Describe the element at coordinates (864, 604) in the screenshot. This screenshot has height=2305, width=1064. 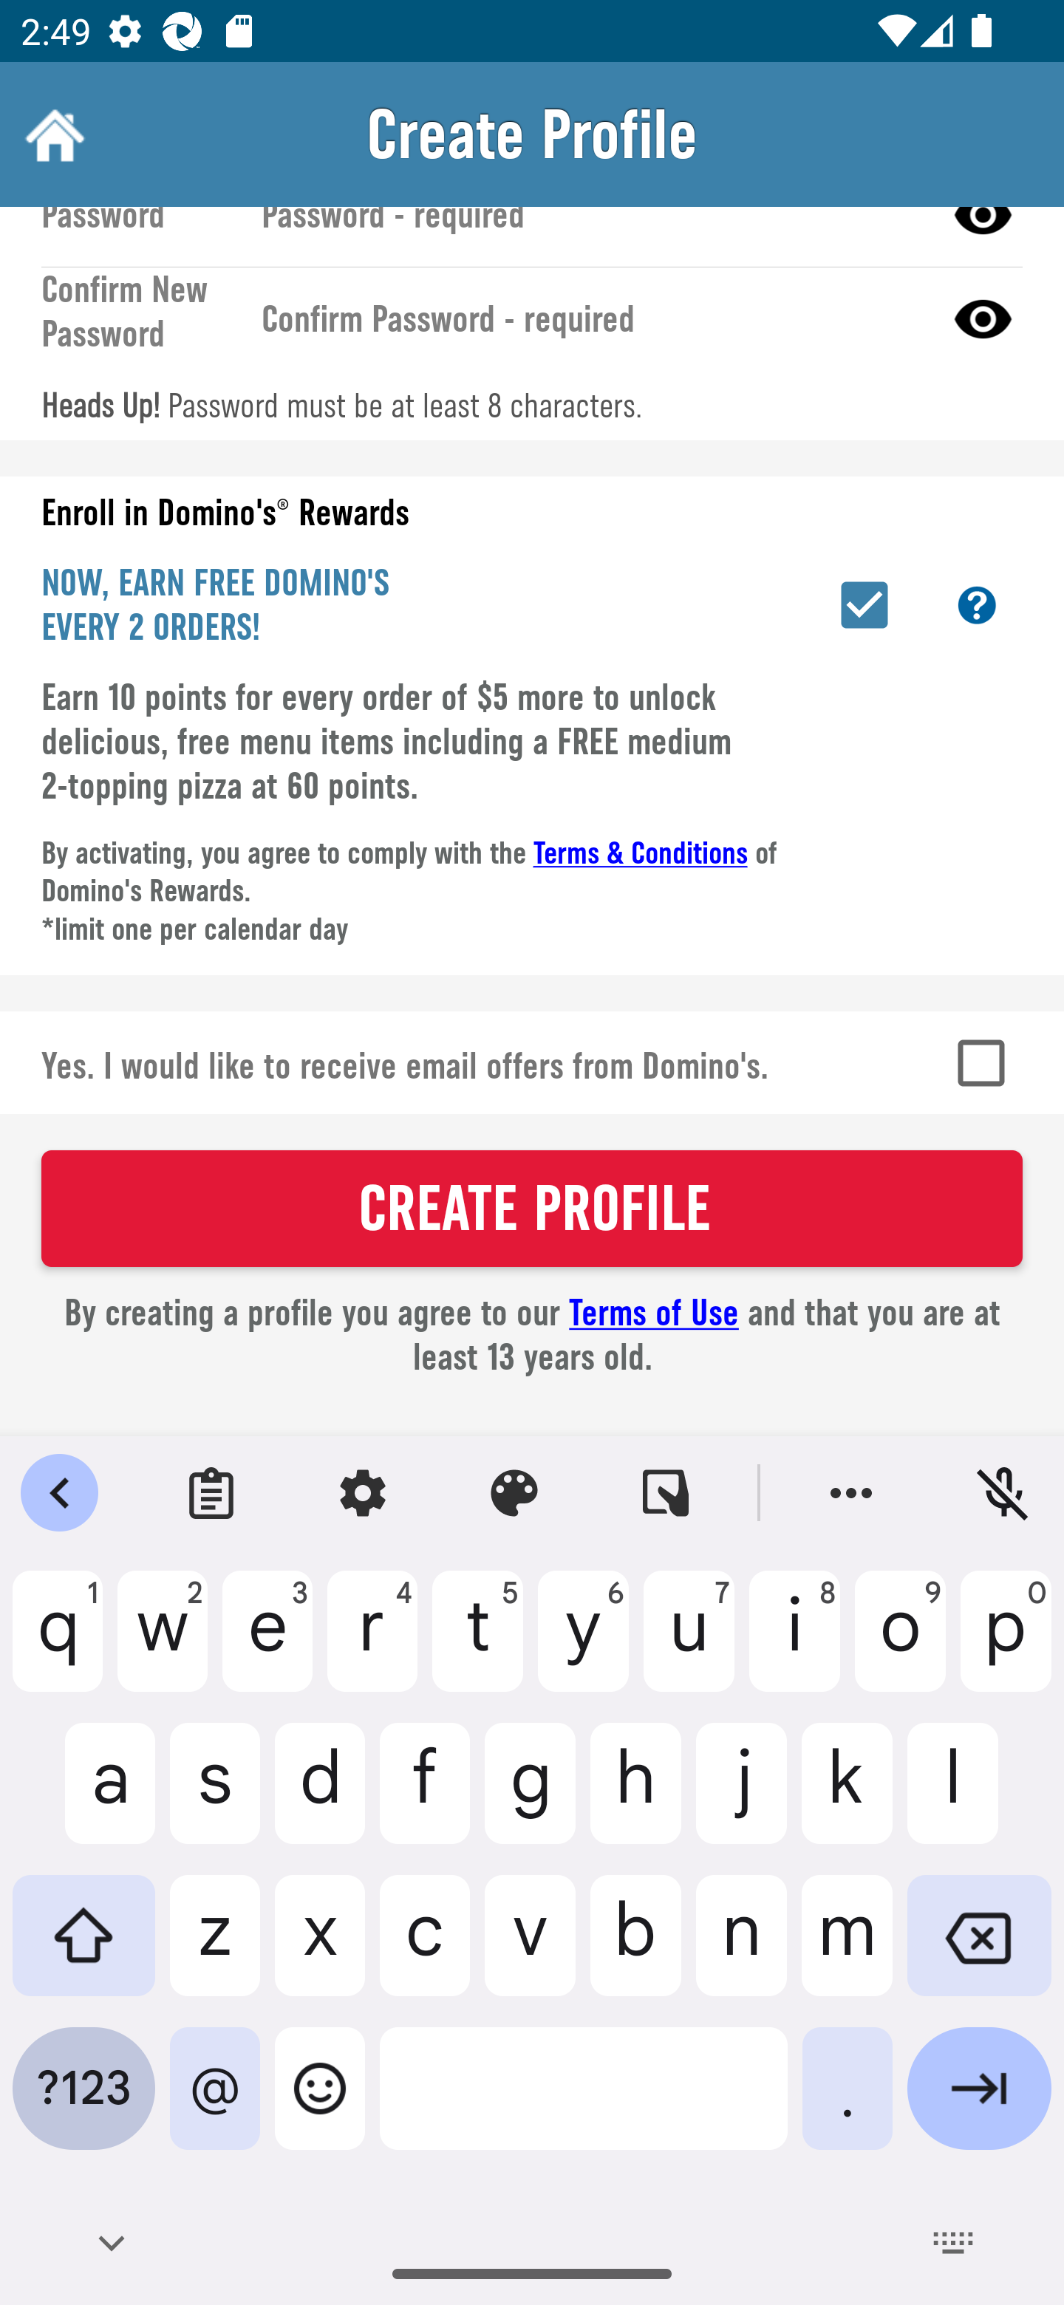
I see `Enroll in Piece of the Pie Rewards` at that location.